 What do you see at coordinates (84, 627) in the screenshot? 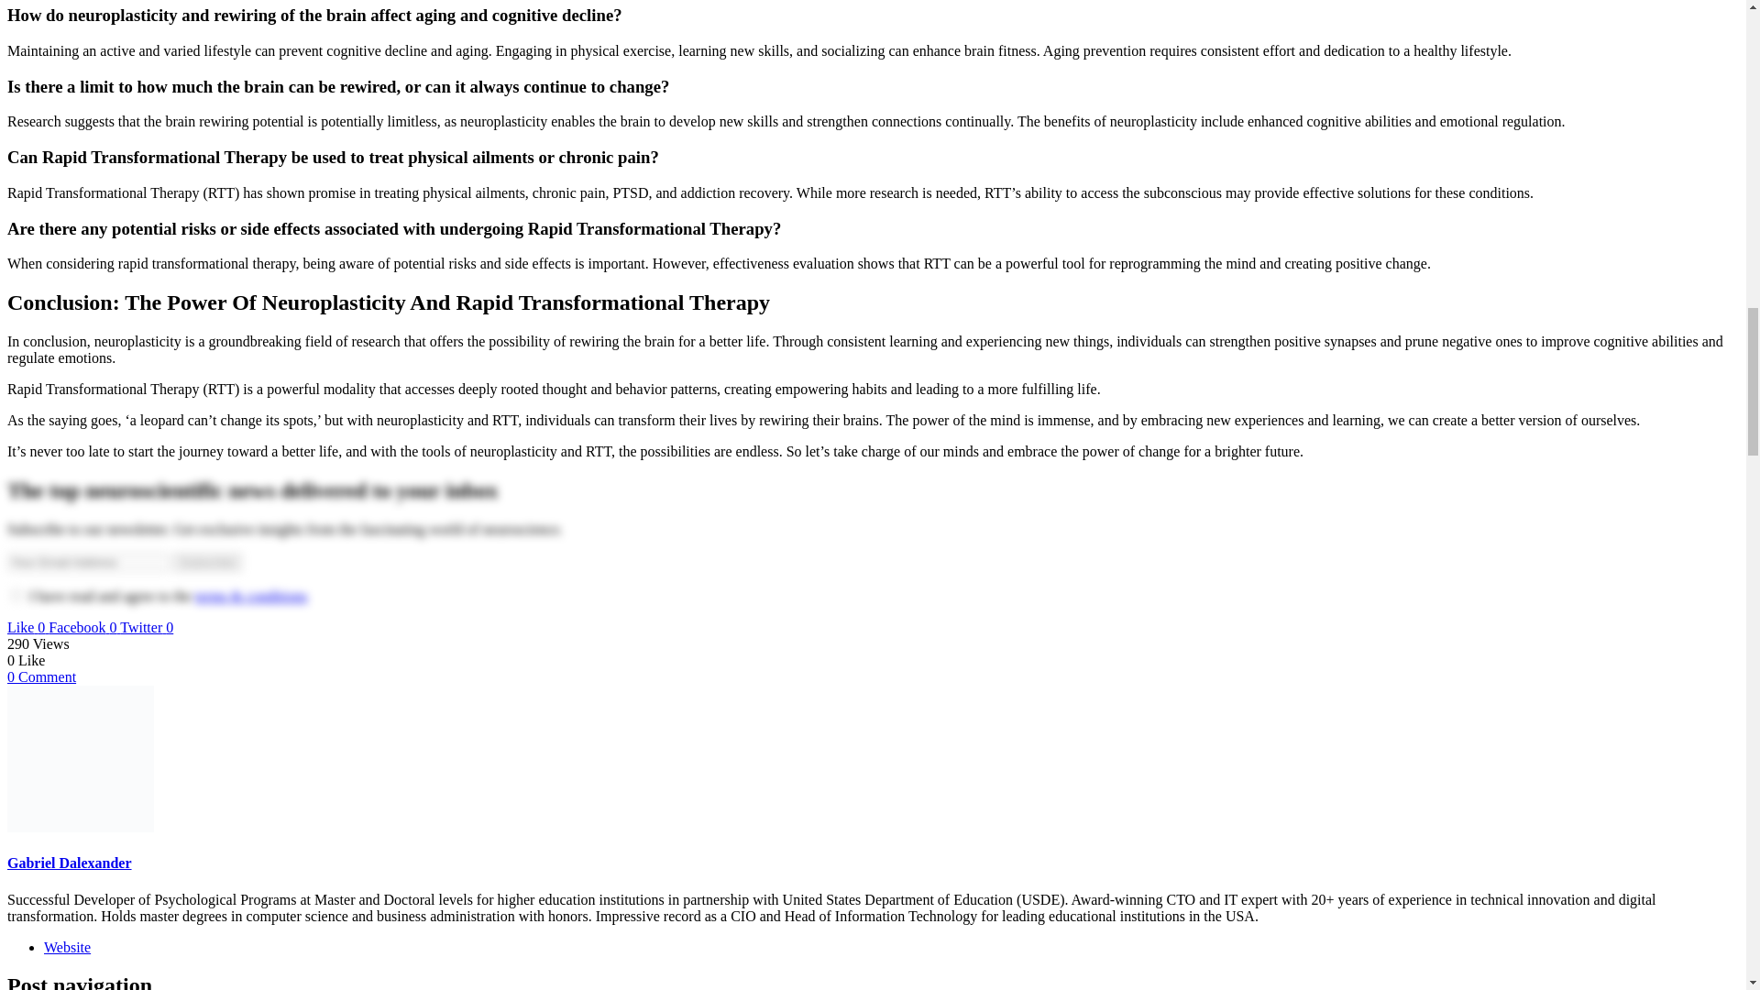
I see `Facebook` at bounding box center [84, 627].